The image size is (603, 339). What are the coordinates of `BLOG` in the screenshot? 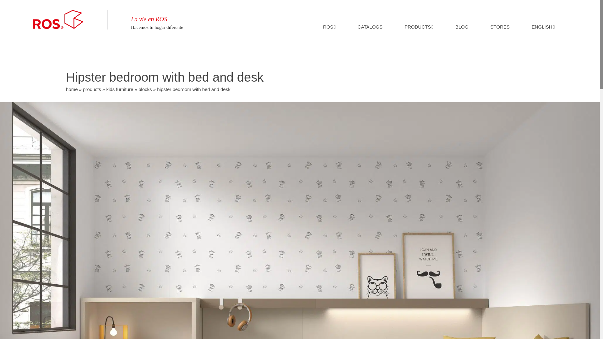 It's located at (462, 19).